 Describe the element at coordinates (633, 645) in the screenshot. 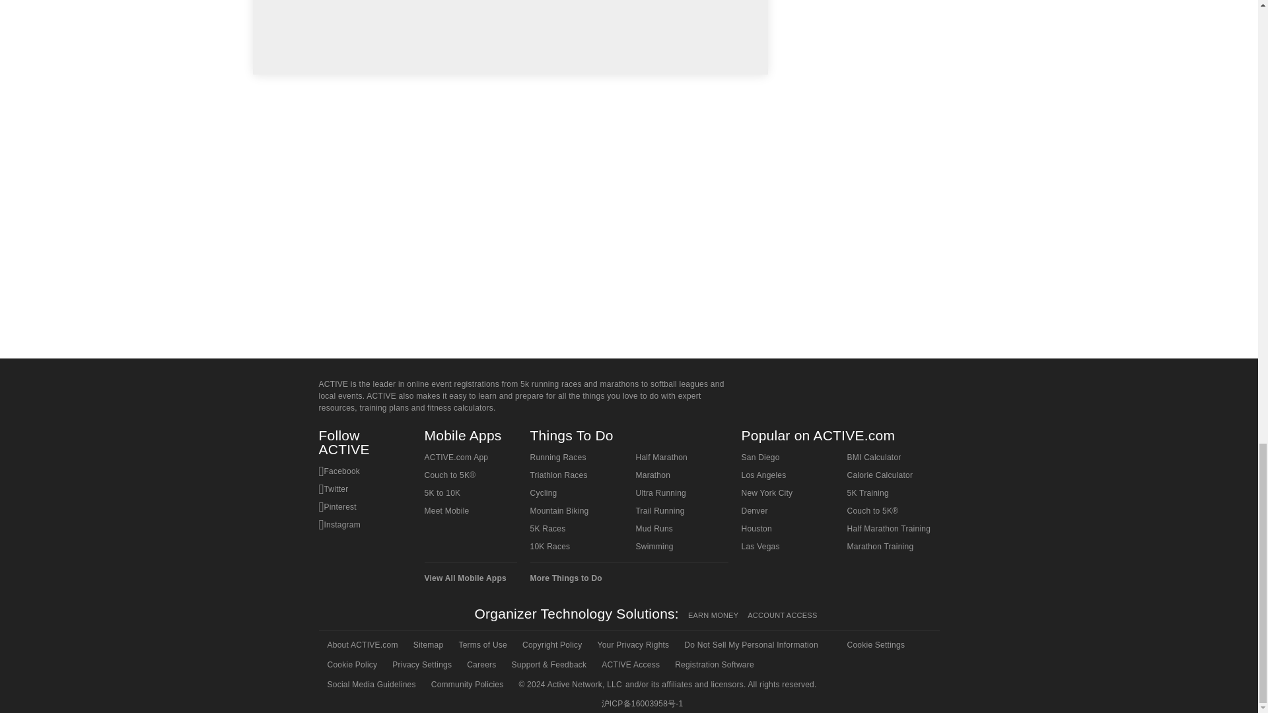

I see `Your Privacy Rights: Updated` at that location.